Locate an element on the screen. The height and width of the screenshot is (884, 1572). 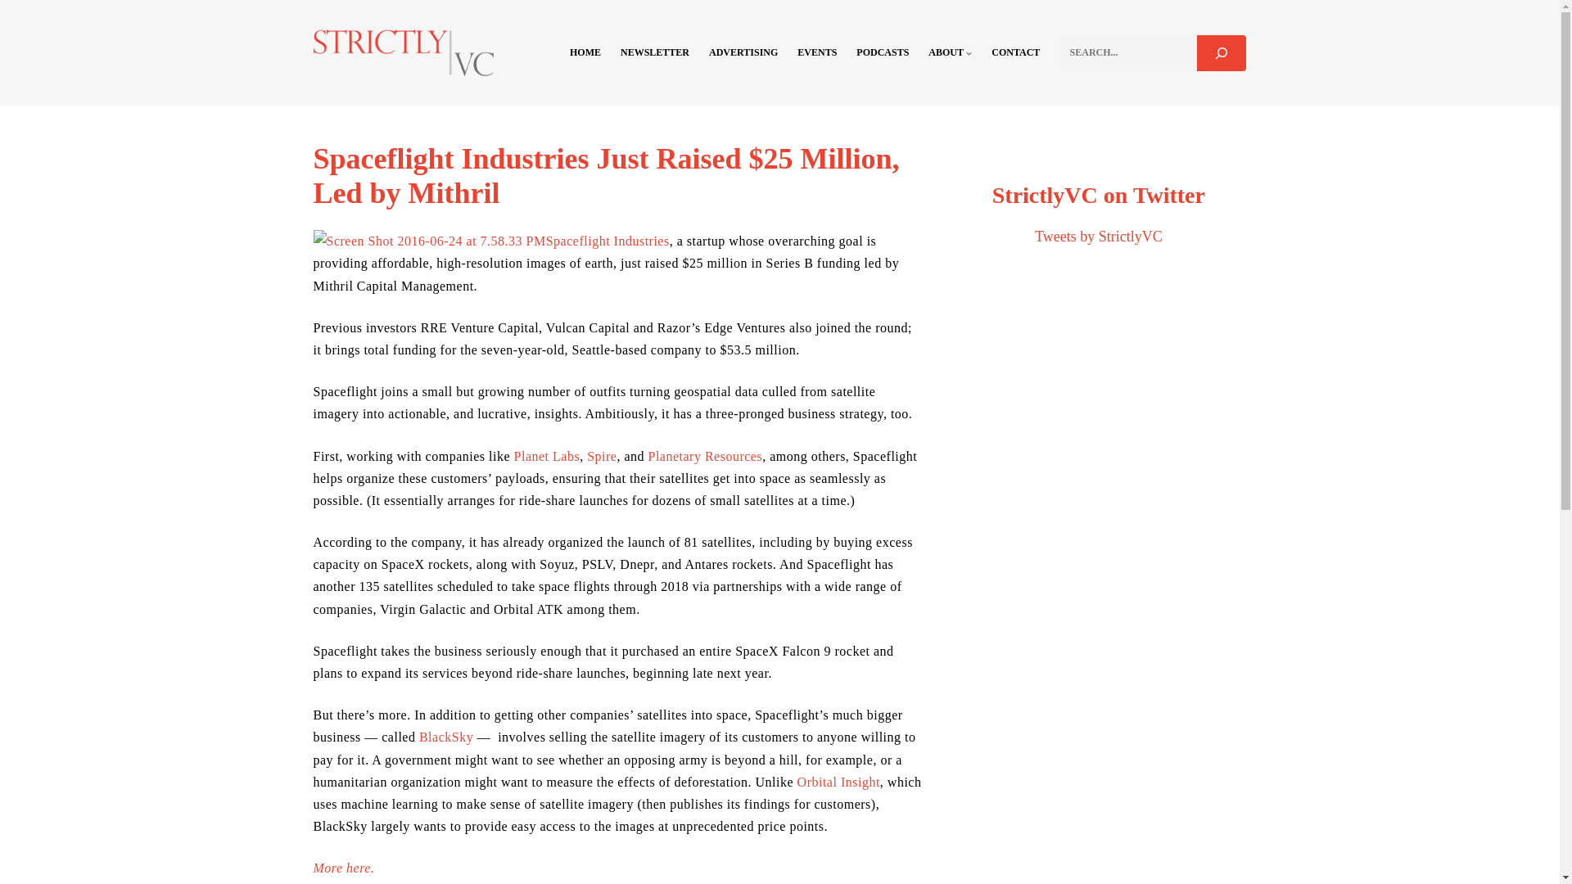
Spaceflight Industries is located at coordinates (608, 241).